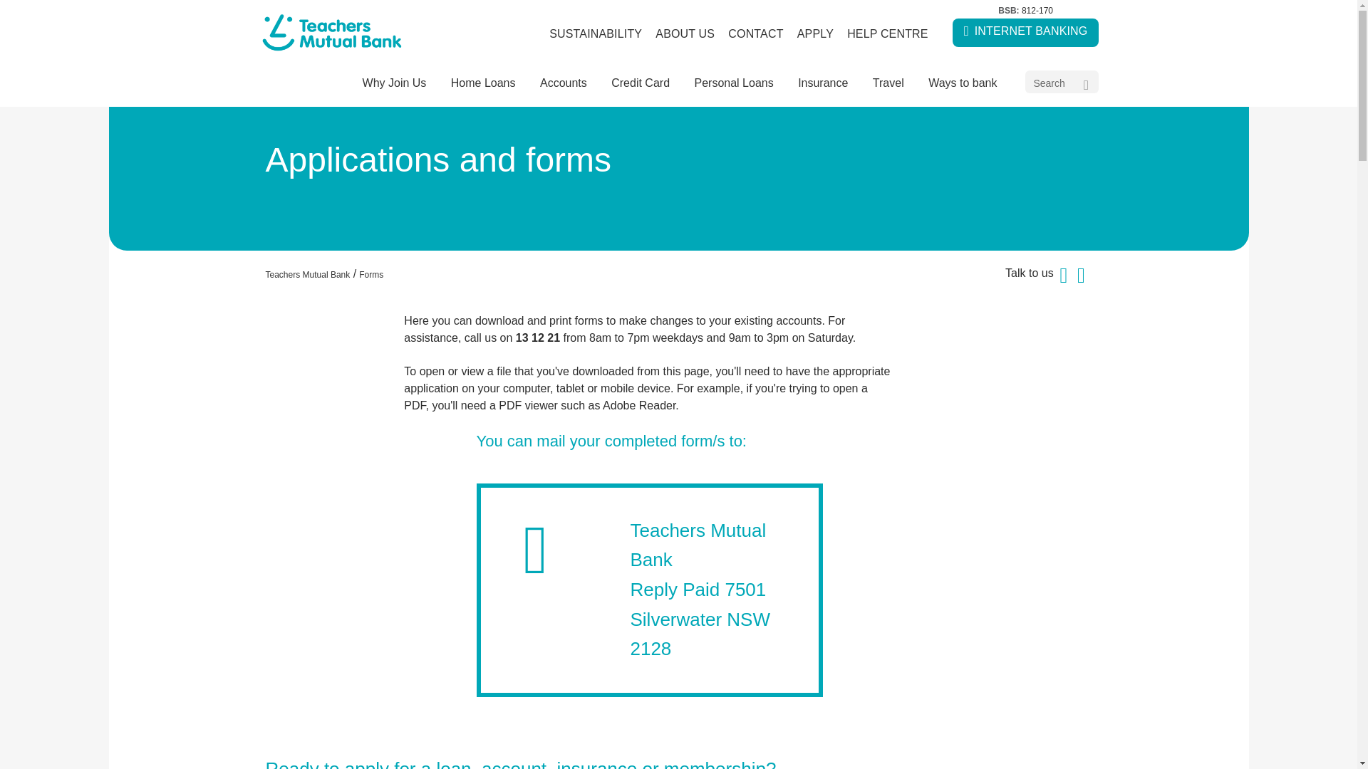  Describe the element at coordinates (308, 275) in the screenshot. I see `Teachers Mutual Bank` at that location.